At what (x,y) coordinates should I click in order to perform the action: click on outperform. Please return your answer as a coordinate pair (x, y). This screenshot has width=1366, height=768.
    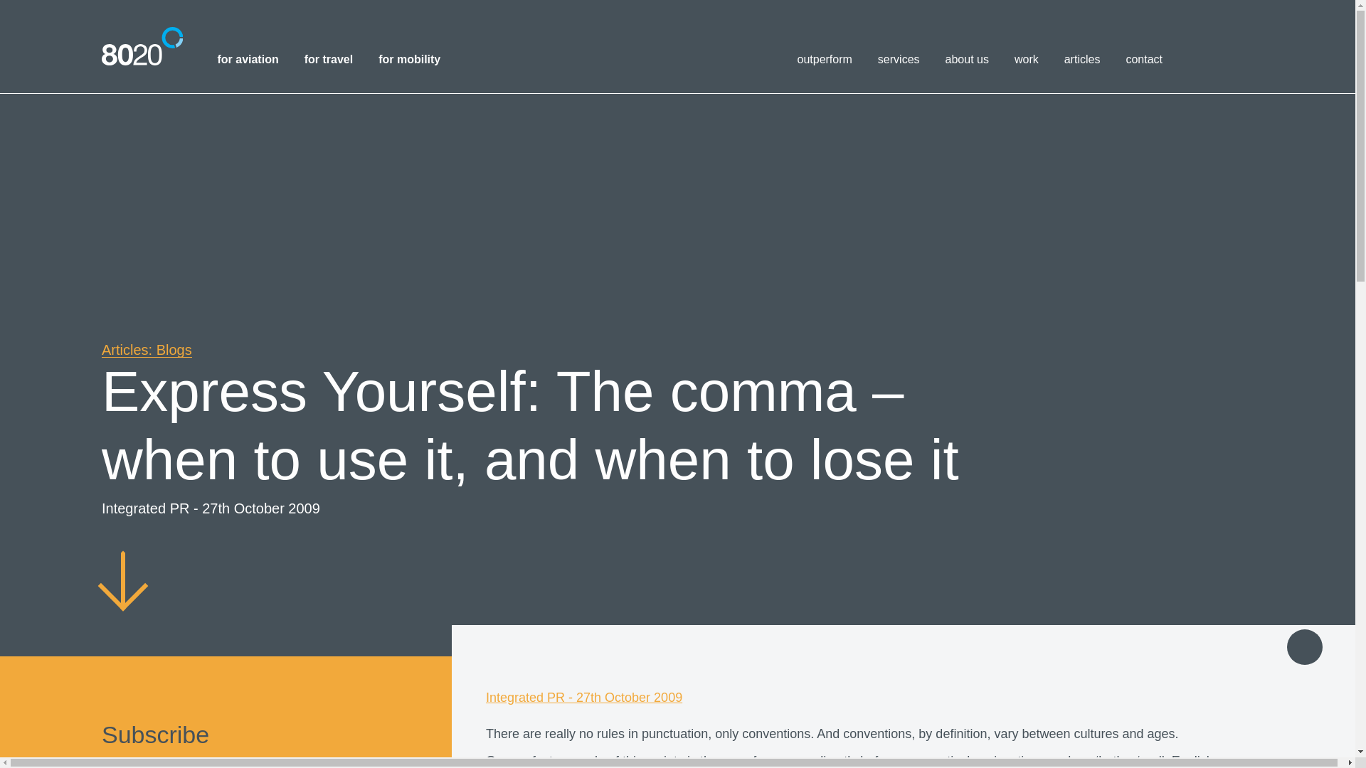
    Looking at the image, I should click on (824, 59).